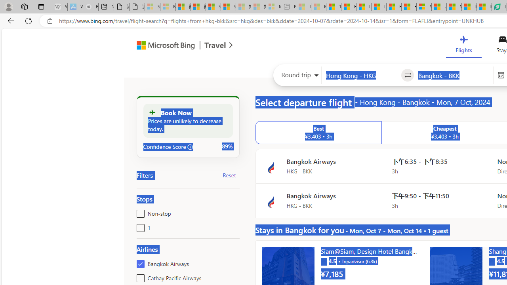 This screenshot has height=285, width=507. What do you see at coordinates (164, 45) in the screenshot?
I see `Class: msft-bing-logo msft-bing-logo-desktop` at bounding box center [164, 45].